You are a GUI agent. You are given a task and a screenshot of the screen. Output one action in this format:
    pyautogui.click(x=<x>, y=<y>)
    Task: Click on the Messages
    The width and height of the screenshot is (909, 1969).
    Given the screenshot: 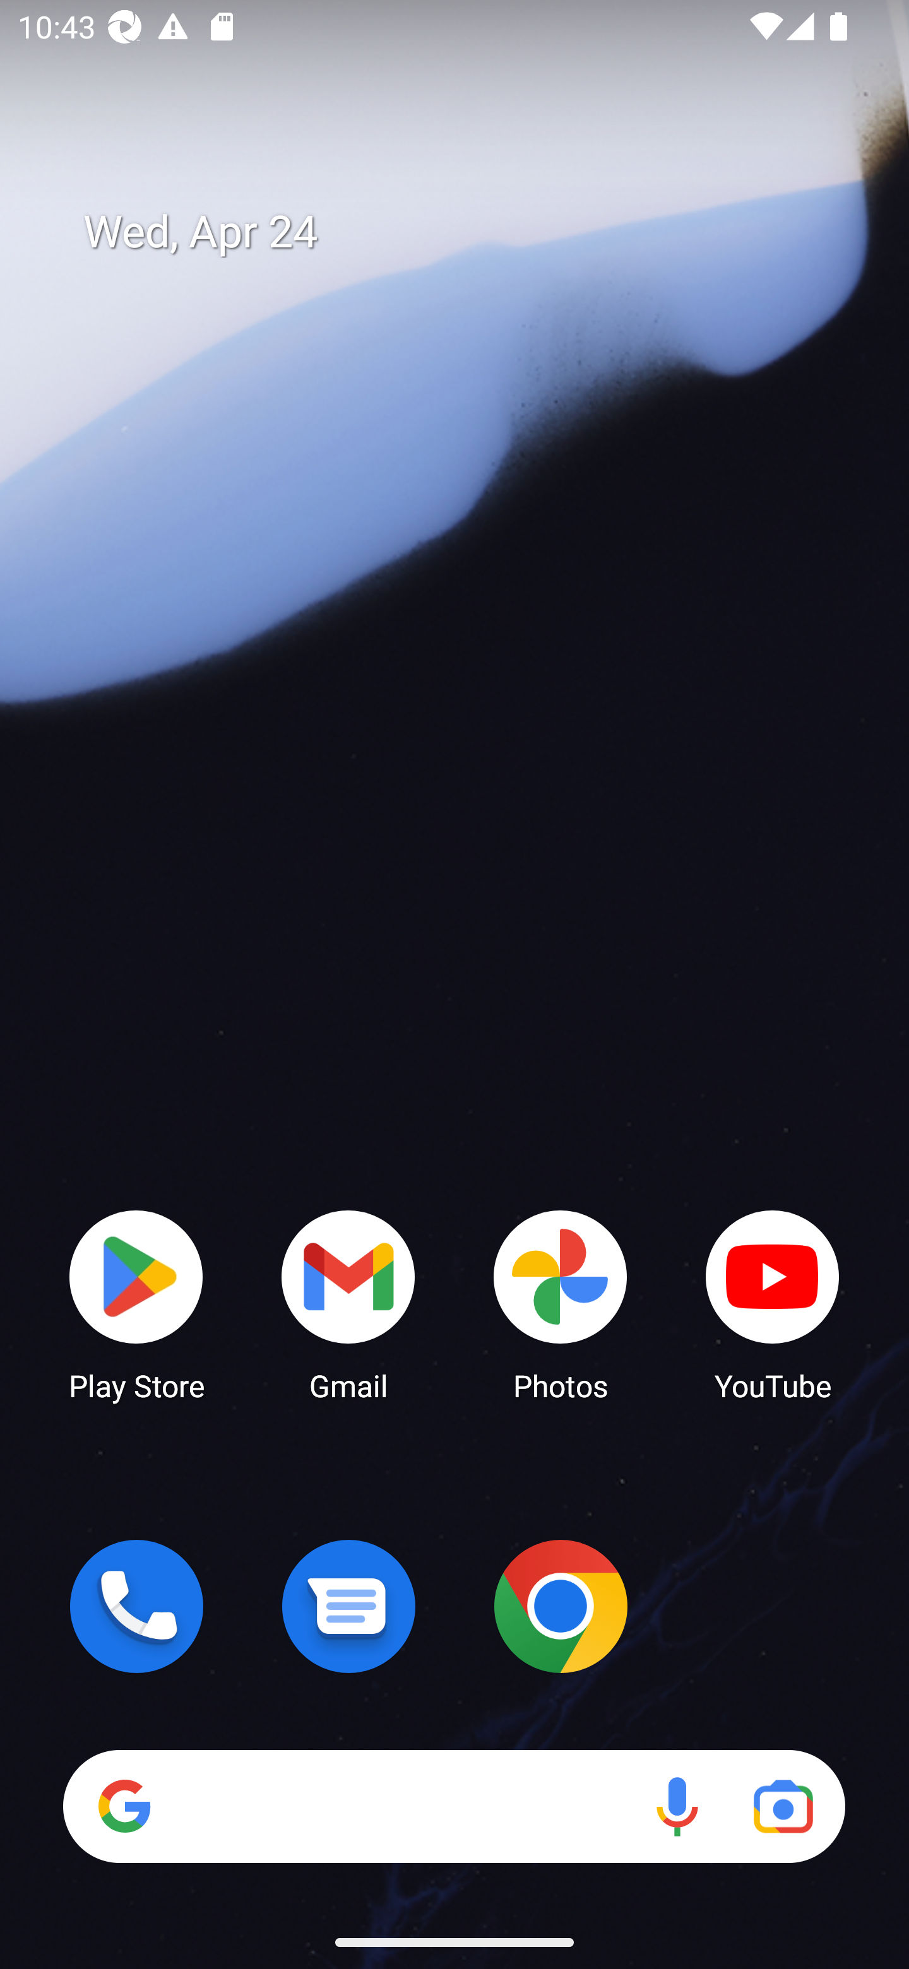 What is the action you would take?
    pyautogui.click(x=348, y=1606)
    